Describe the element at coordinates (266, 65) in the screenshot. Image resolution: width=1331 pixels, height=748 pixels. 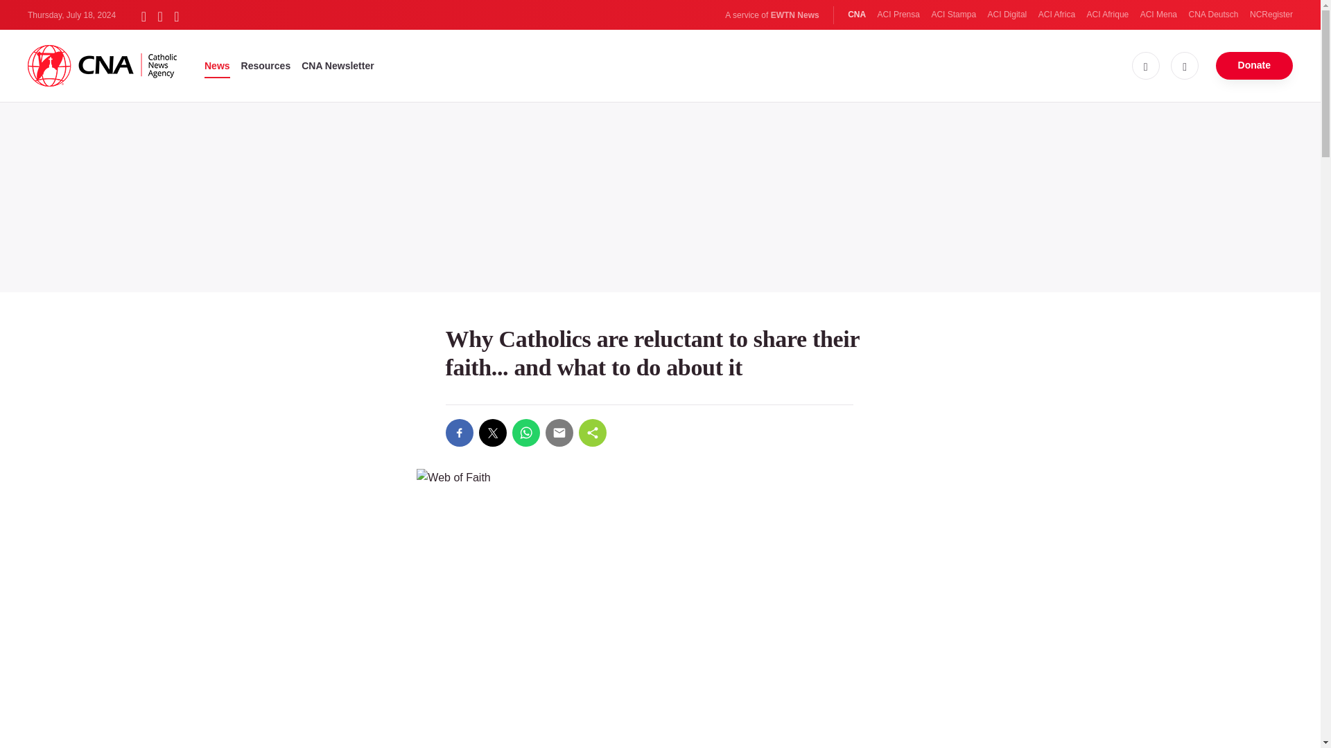
I see `Resources` at that location.